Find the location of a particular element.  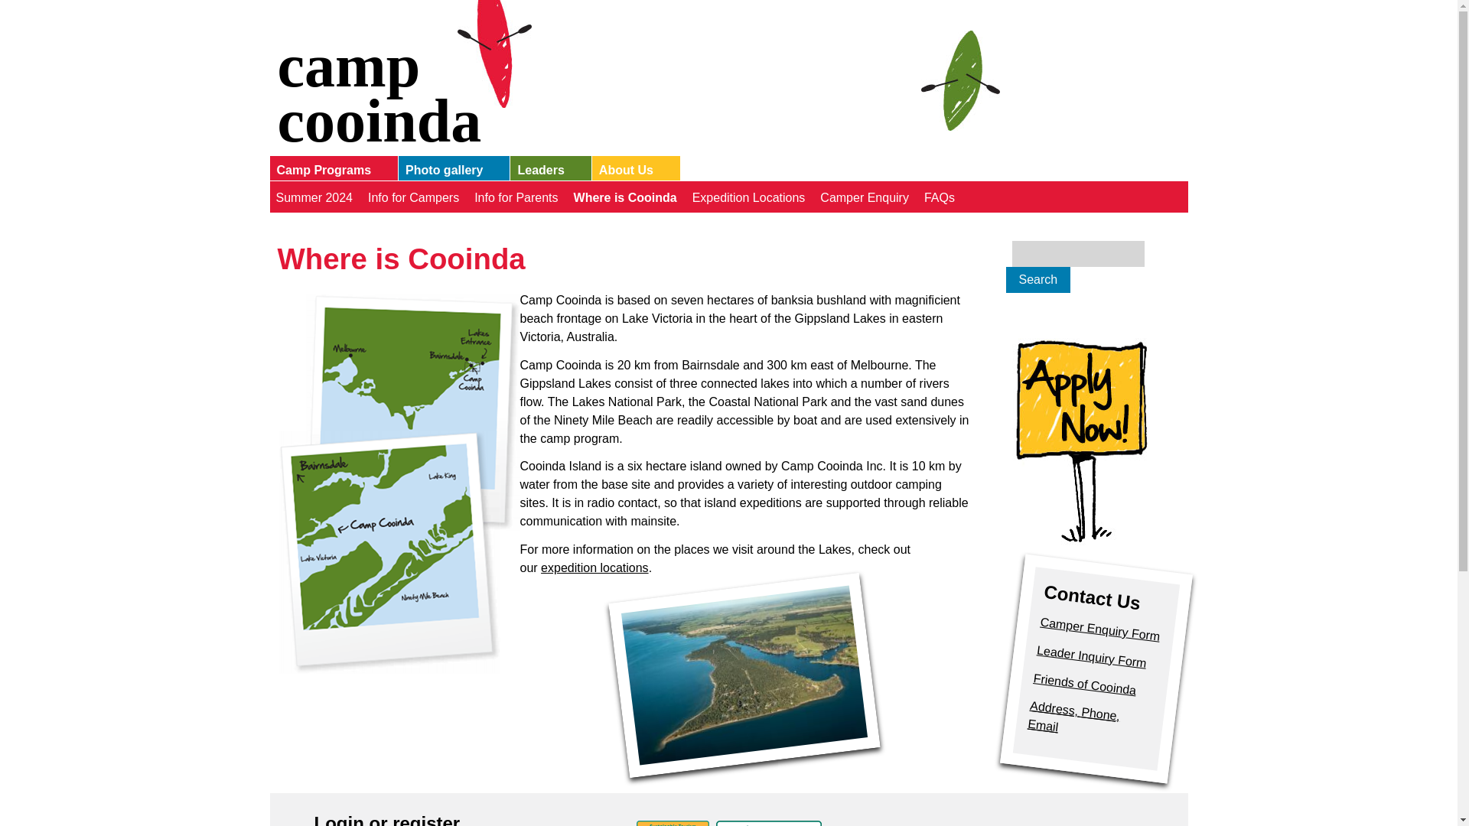

Search is located at coordinates (1037, 280).